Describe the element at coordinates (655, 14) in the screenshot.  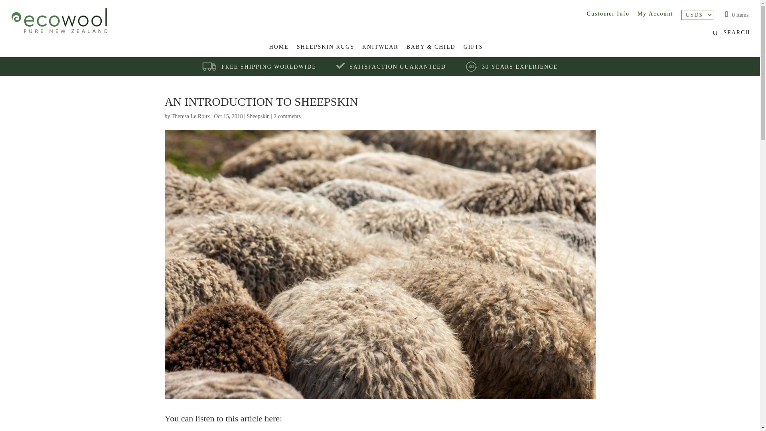
I see `My Account` at that location.